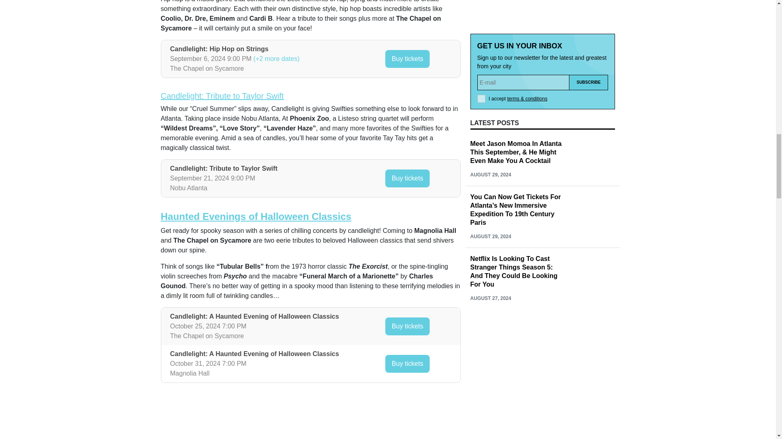 The image size is (782, 439). What do you see at coordinates (407, 178) in the screenshot?
I see `Buy tickets` at bounding box center [407, 178].